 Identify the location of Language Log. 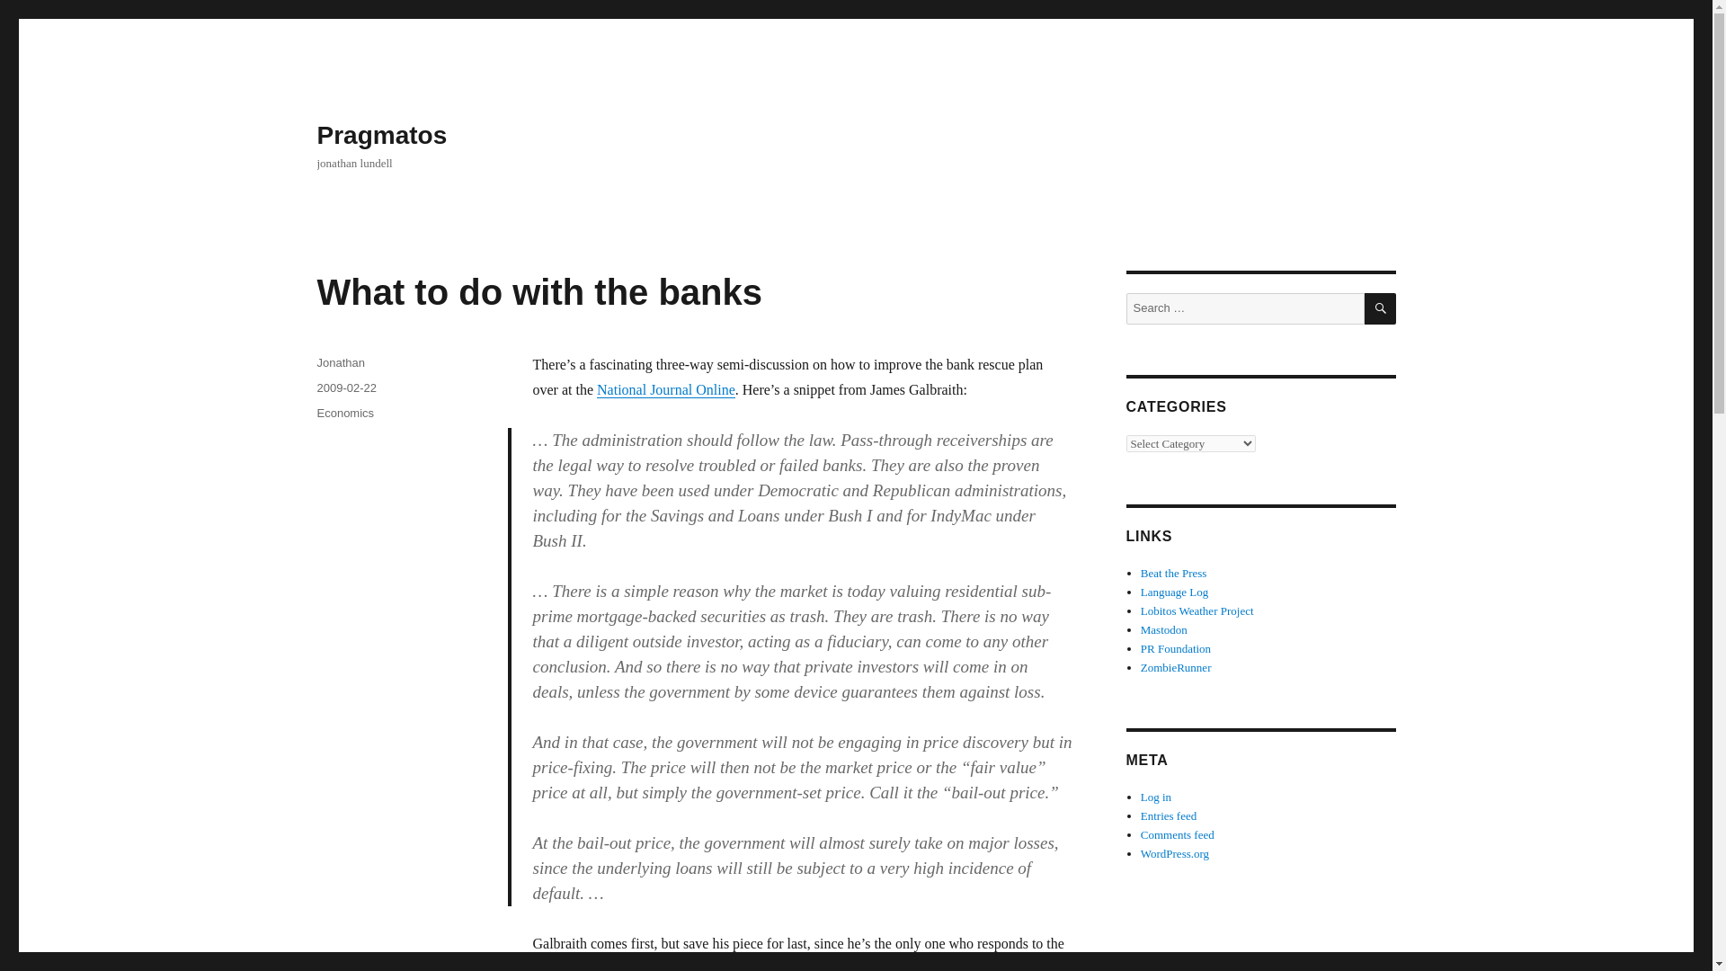
(1174, 592).